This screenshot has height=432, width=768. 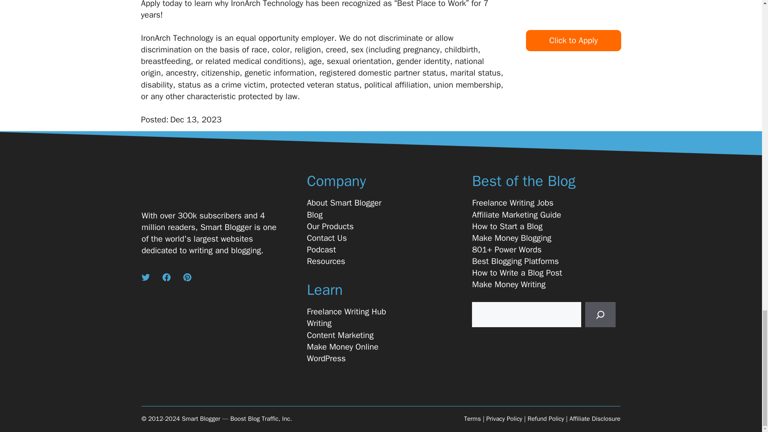 What do you see at coordinates (314, 214) in the screenshot?
I see `Blog` at bounding box center [314, 214].